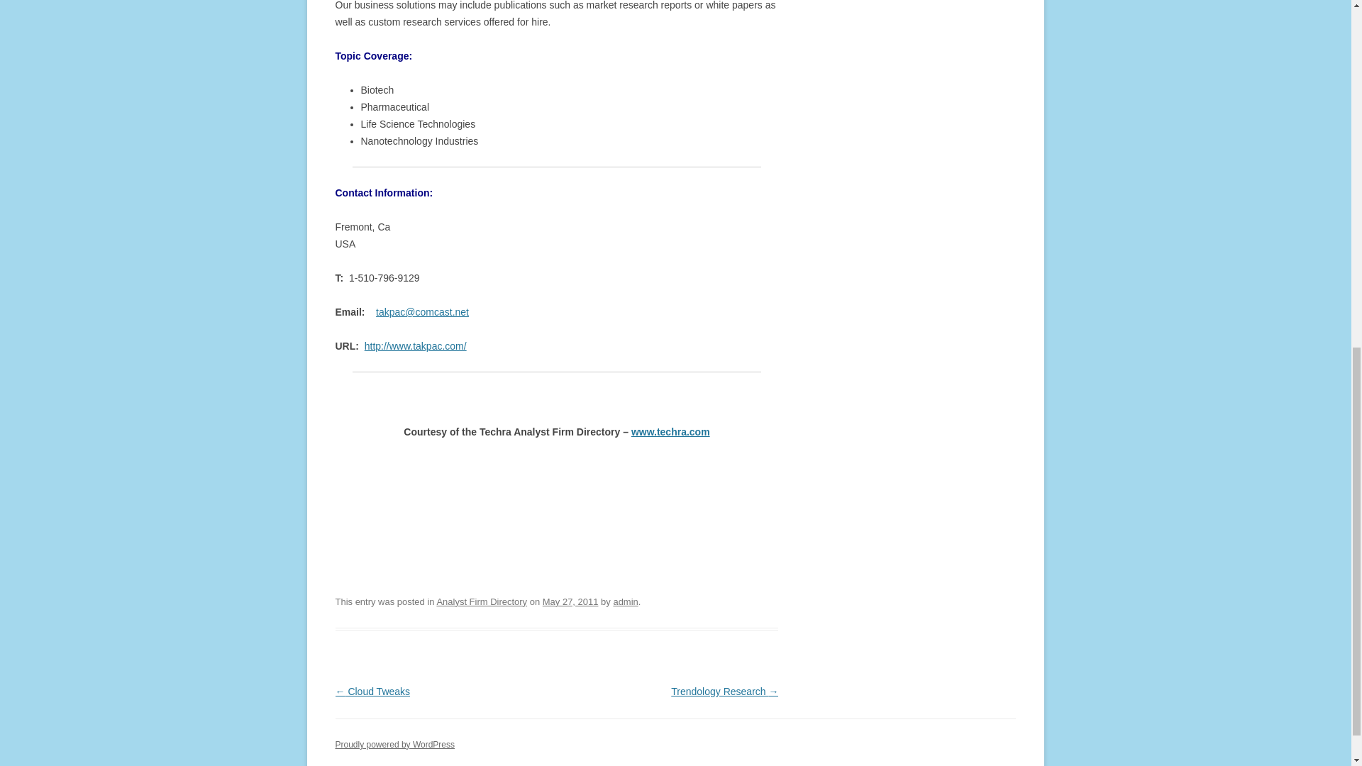  Describe the element at coordinates (570, 601) in the screenshot. I see `12:07 am` at that location.